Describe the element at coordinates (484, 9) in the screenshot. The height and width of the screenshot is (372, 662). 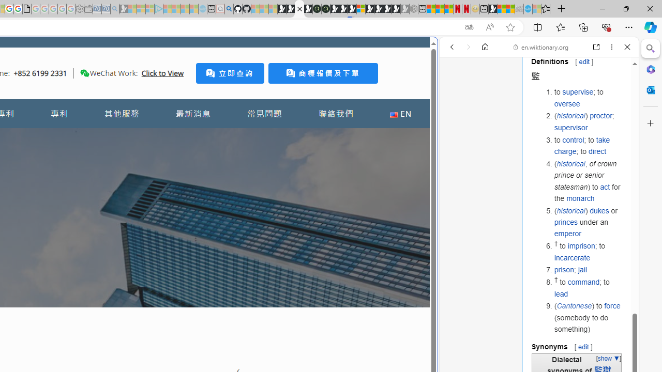
I see `New tab` at that location.